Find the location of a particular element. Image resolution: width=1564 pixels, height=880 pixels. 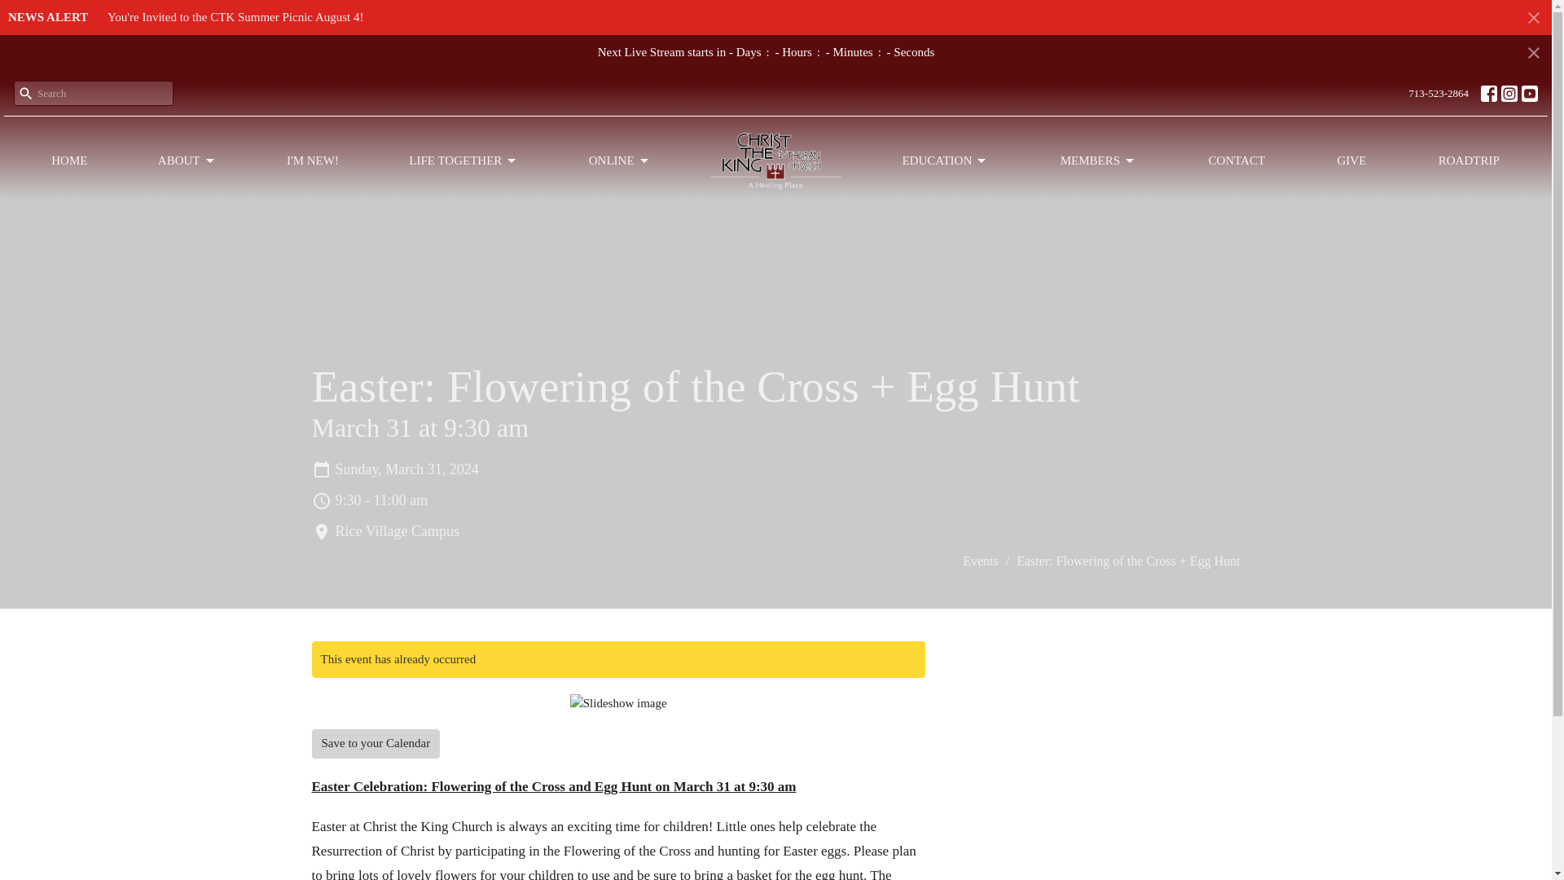

HOME is located at coordinates (69, 161).